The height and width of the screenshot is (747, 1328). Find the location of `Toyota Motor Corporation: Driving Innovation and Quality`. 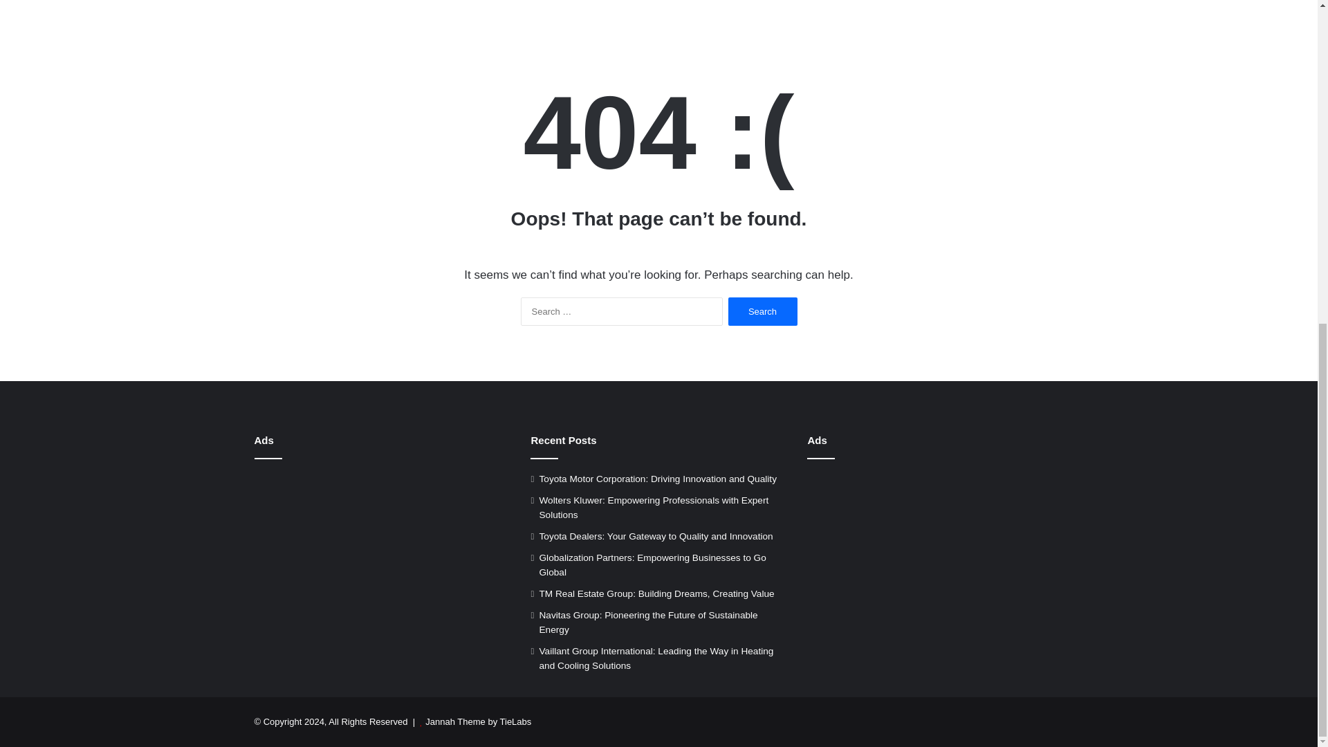

Toyota Motor Corporation: Driving Innovation and Quality is located at coordinates (657, 479).